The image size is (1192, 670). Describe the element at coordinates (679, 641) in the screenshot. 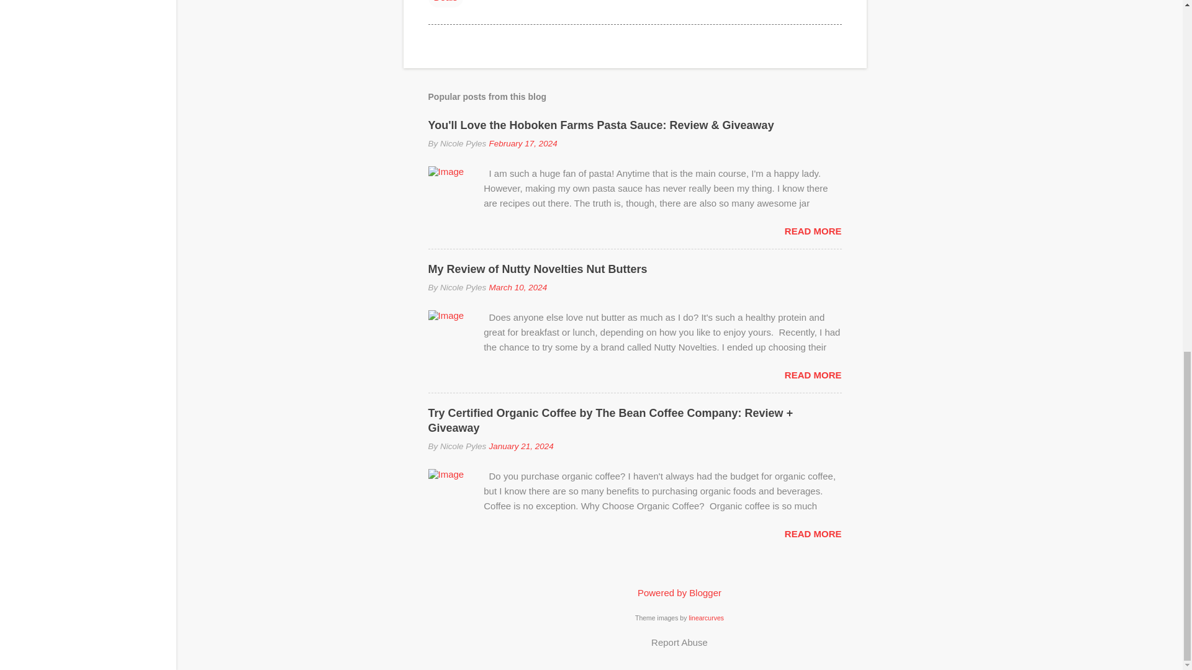

I see `Report Abuse` at that location.